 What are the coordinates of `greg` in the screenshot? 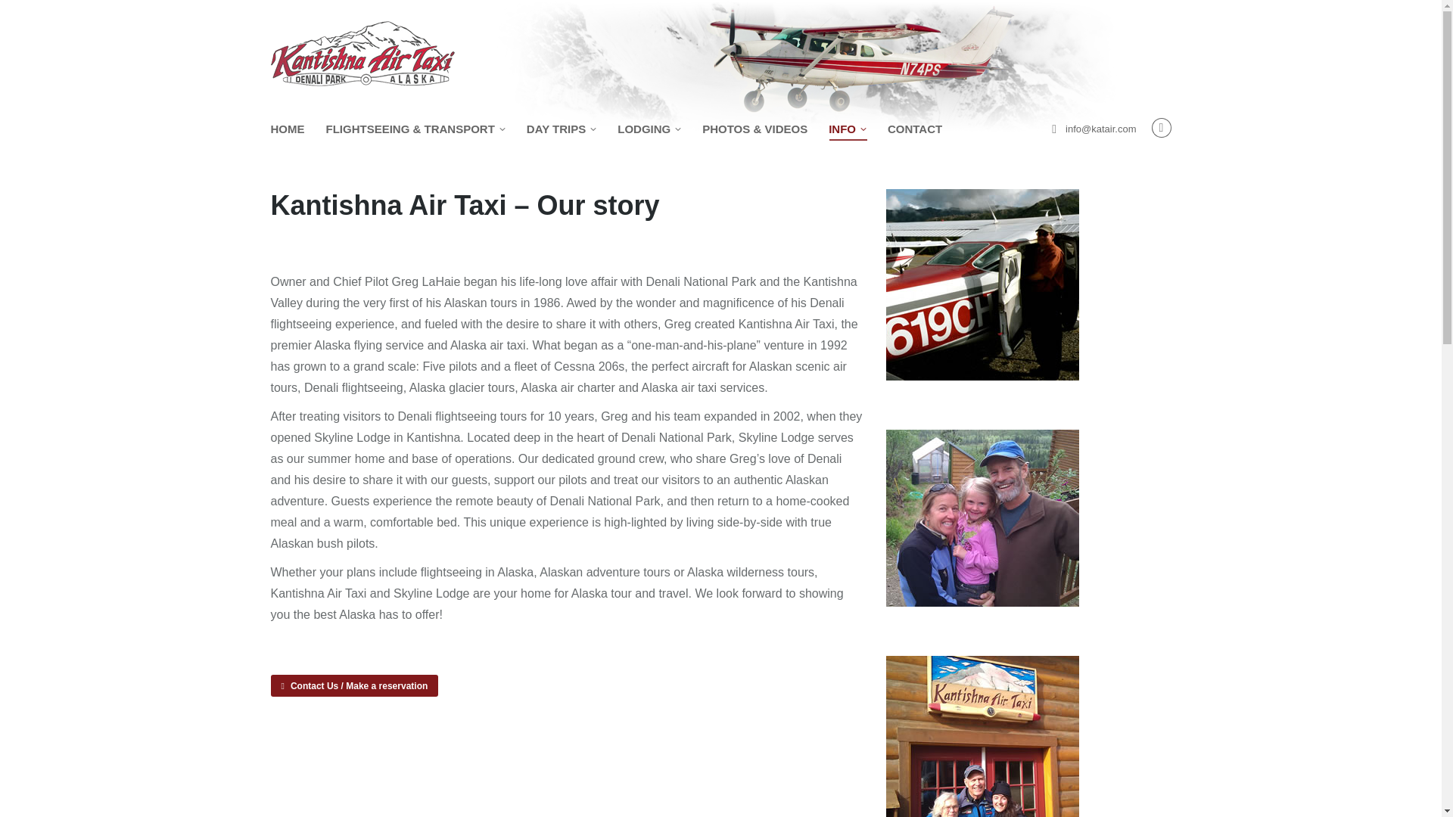 It's located at (982, 284).